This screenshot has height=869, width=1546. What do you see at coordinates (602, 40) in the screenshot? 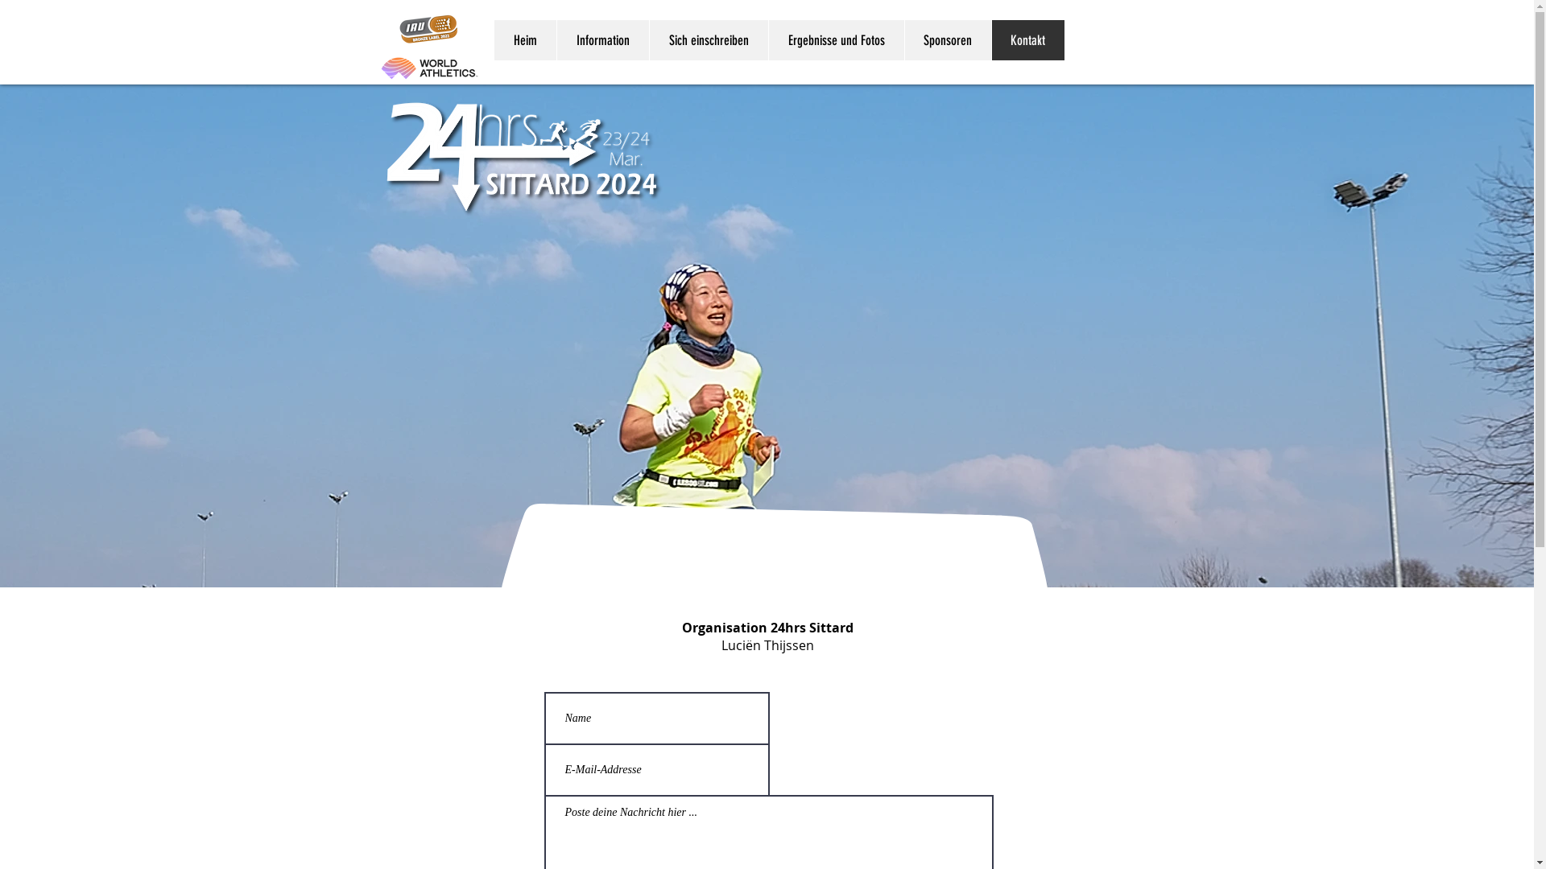
I see `Information` at bounding box center [602, 40].